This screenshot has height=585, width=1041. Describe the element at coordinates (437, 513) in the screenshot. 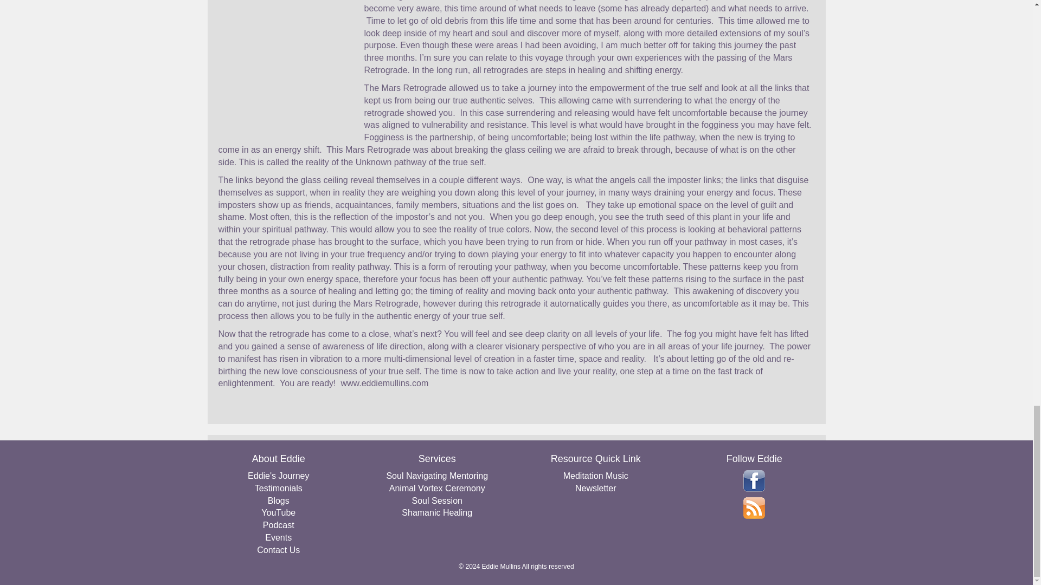

I see `Shamanic Healing` at that location.